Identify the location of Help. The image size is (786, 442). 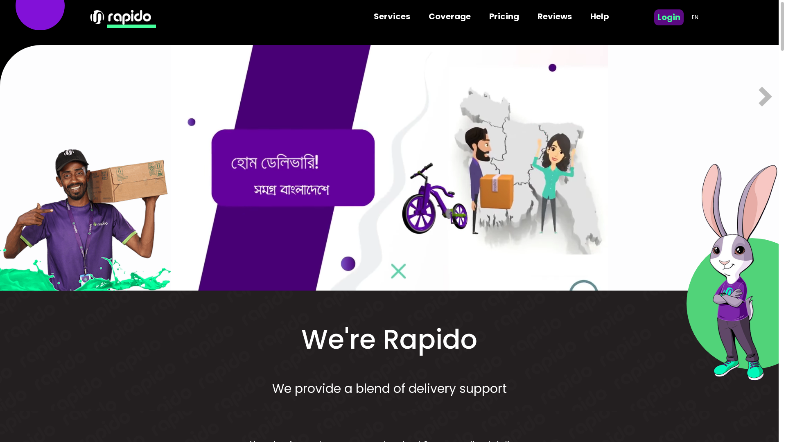
(600, 17).